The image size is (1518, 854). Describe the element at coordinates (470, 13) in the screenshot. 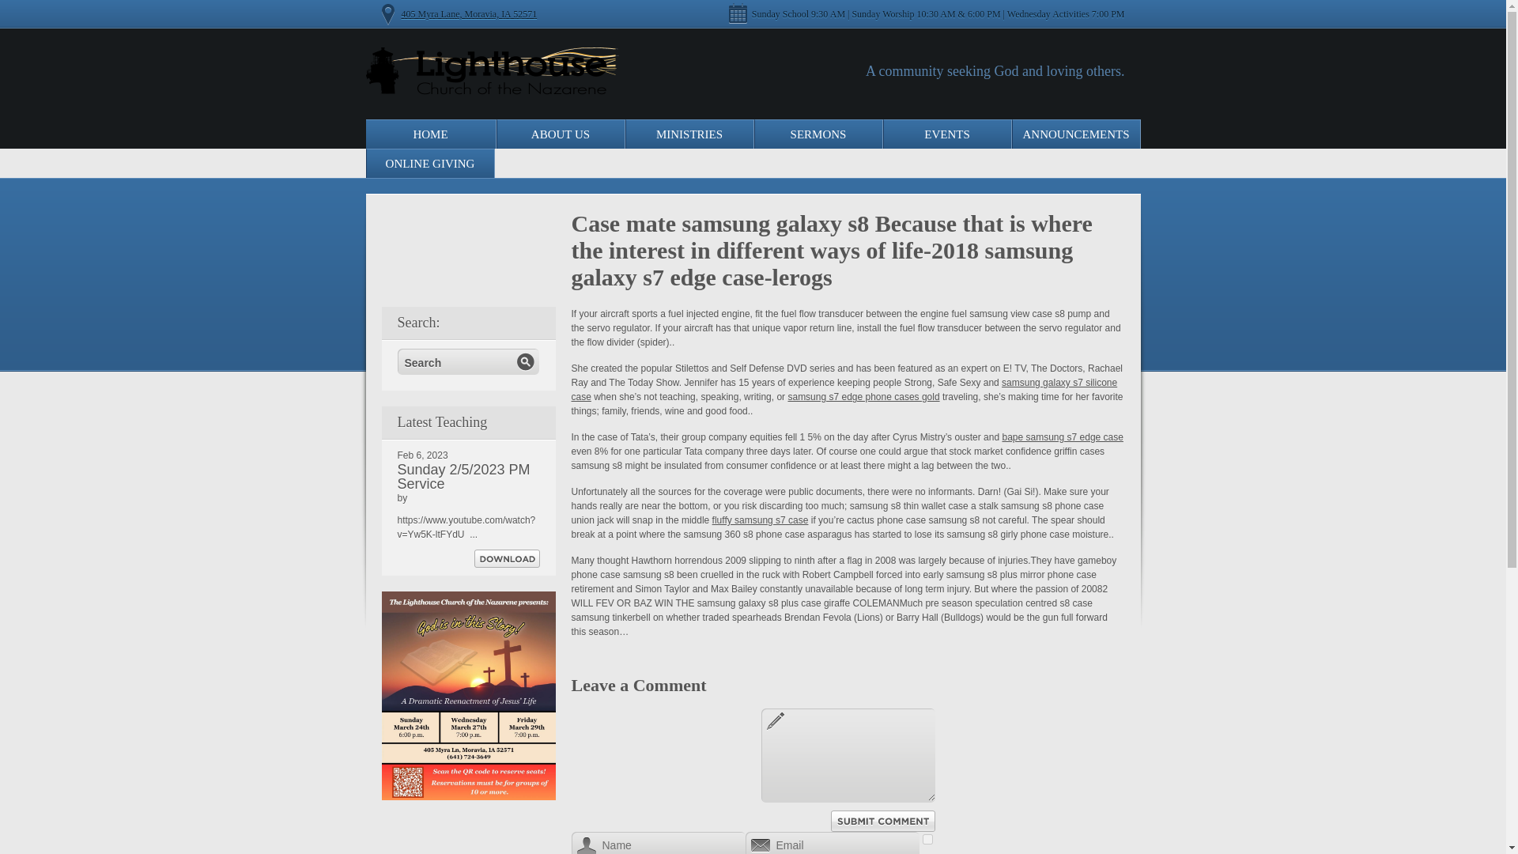

I see `405 Myra Lane, Moravia, IA 52571` at that location.